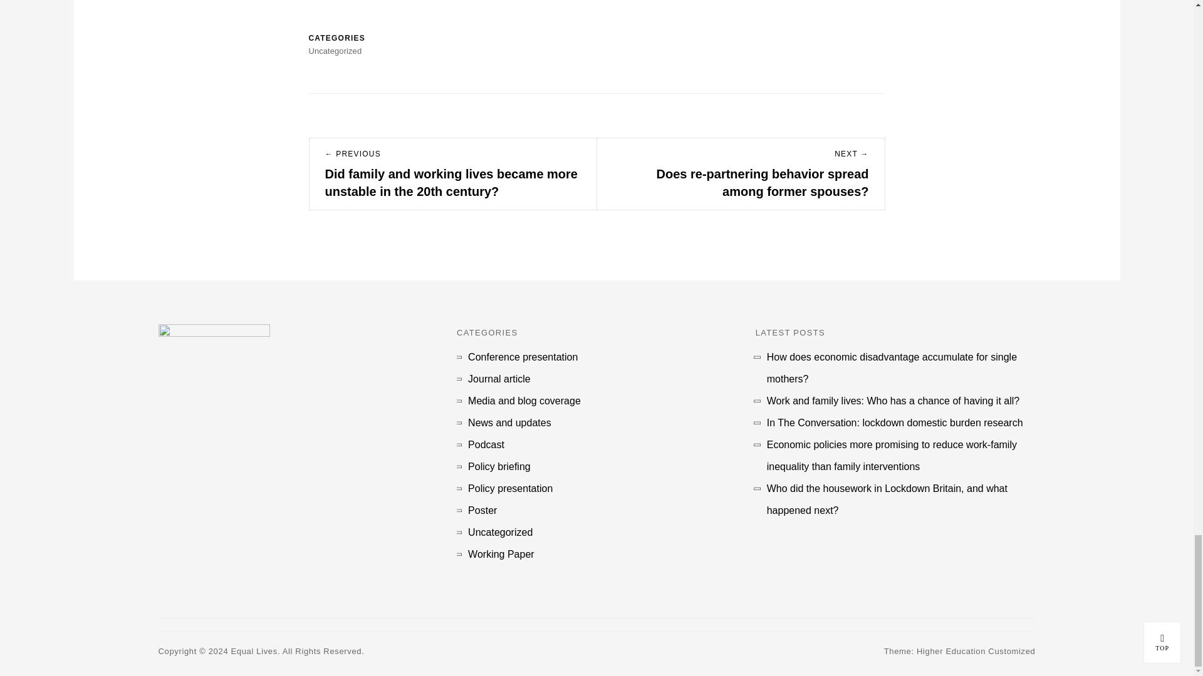 This screenshot has width=1203, height=676. Describe the element at coordinates (895, 422) in the screenshot. I see `In The Conversation: lockdown domestic burden research` at that location.